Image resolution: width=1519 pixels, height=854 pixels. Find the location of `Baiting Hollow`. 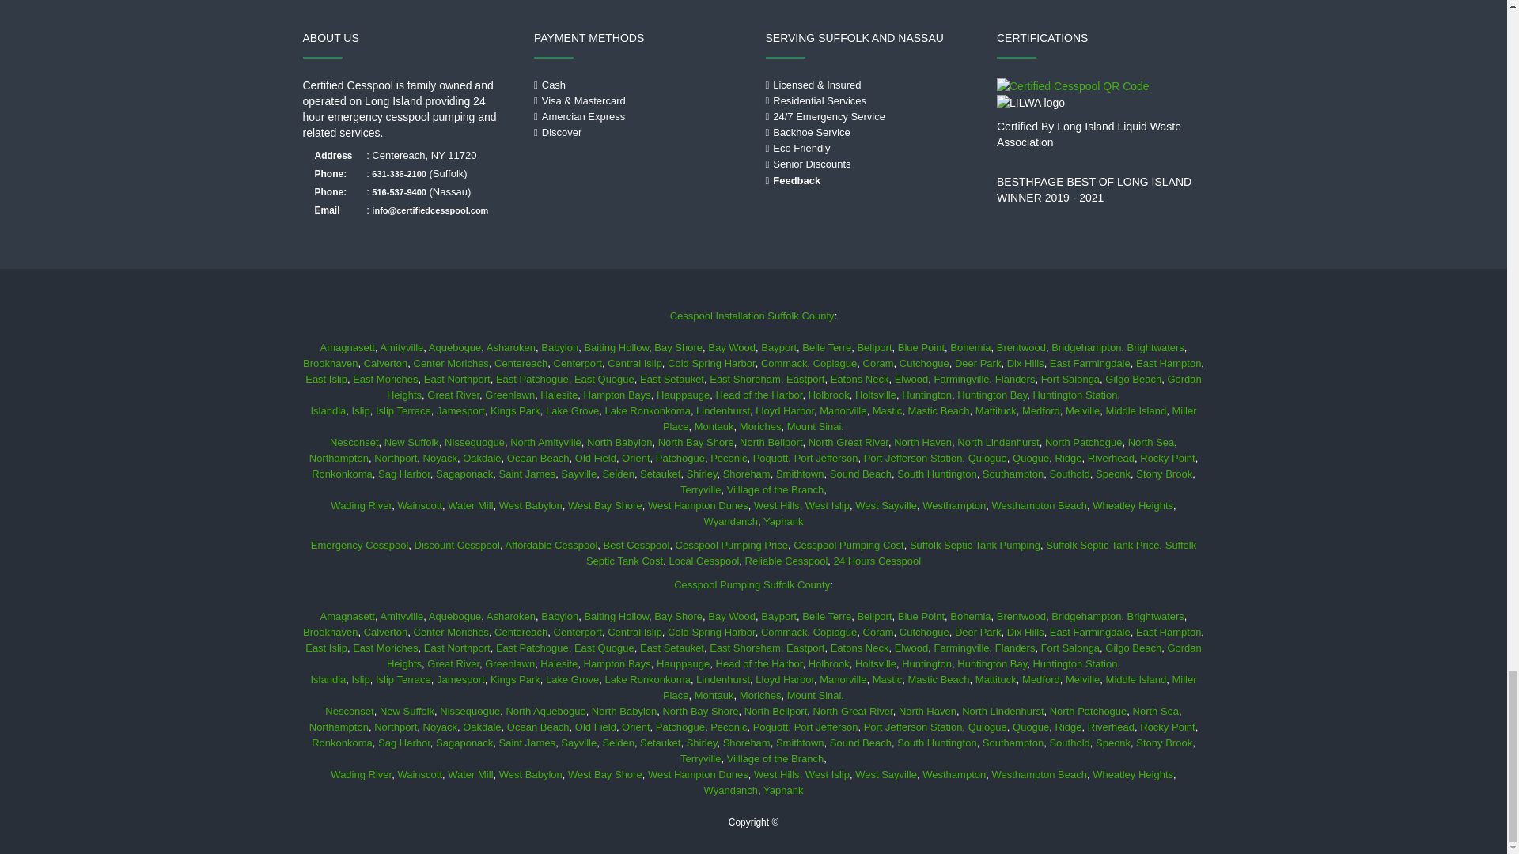

Baiting Hollow is located at coordinates (616, 348).